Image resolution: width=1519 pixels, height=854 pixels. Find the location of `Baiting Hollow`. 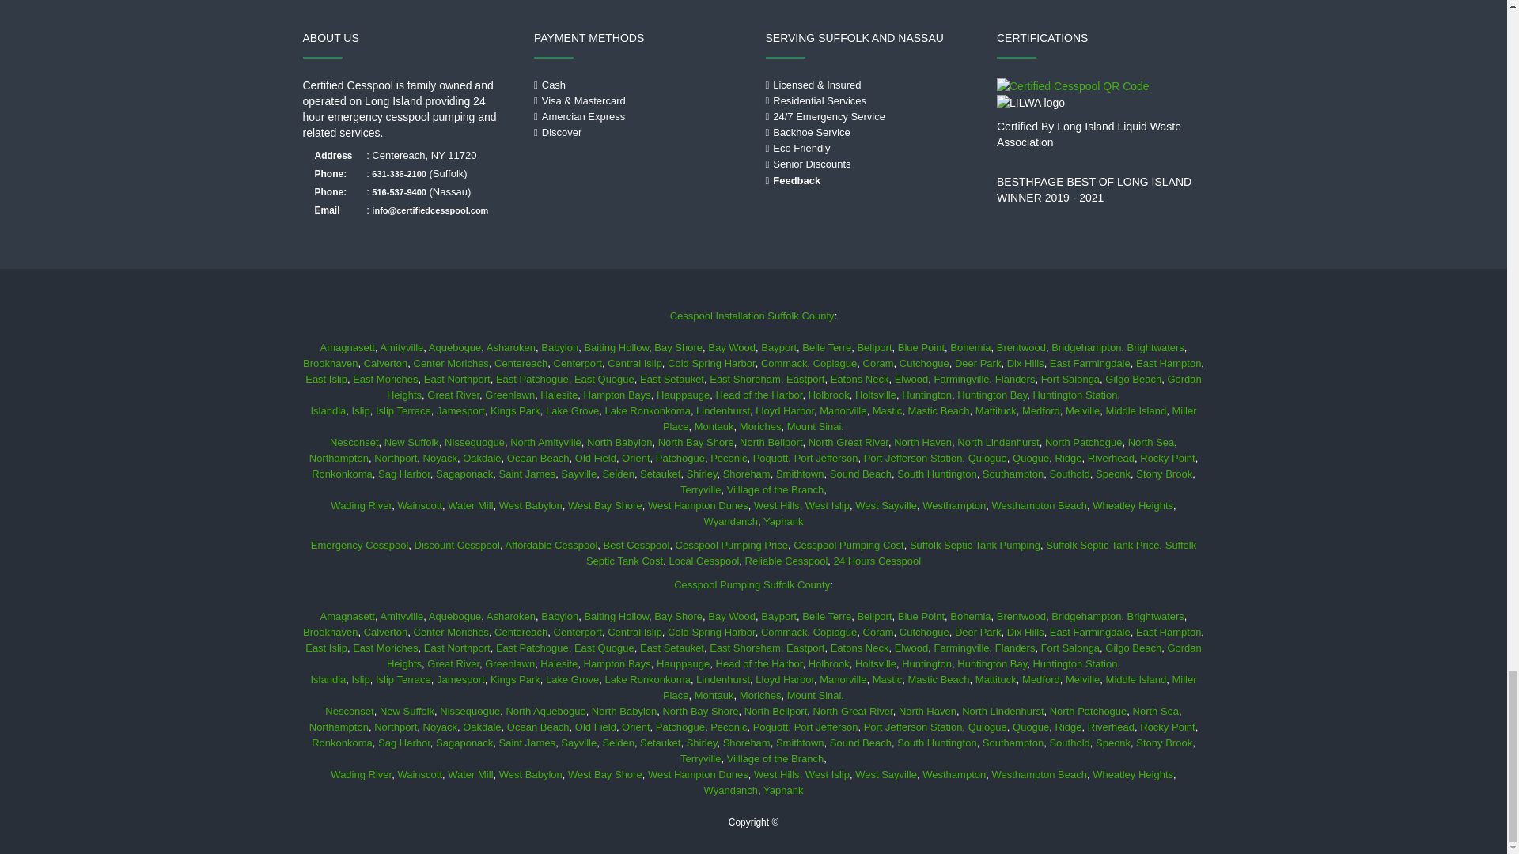

Baiting Hollow is located at coordinates (616, 348).